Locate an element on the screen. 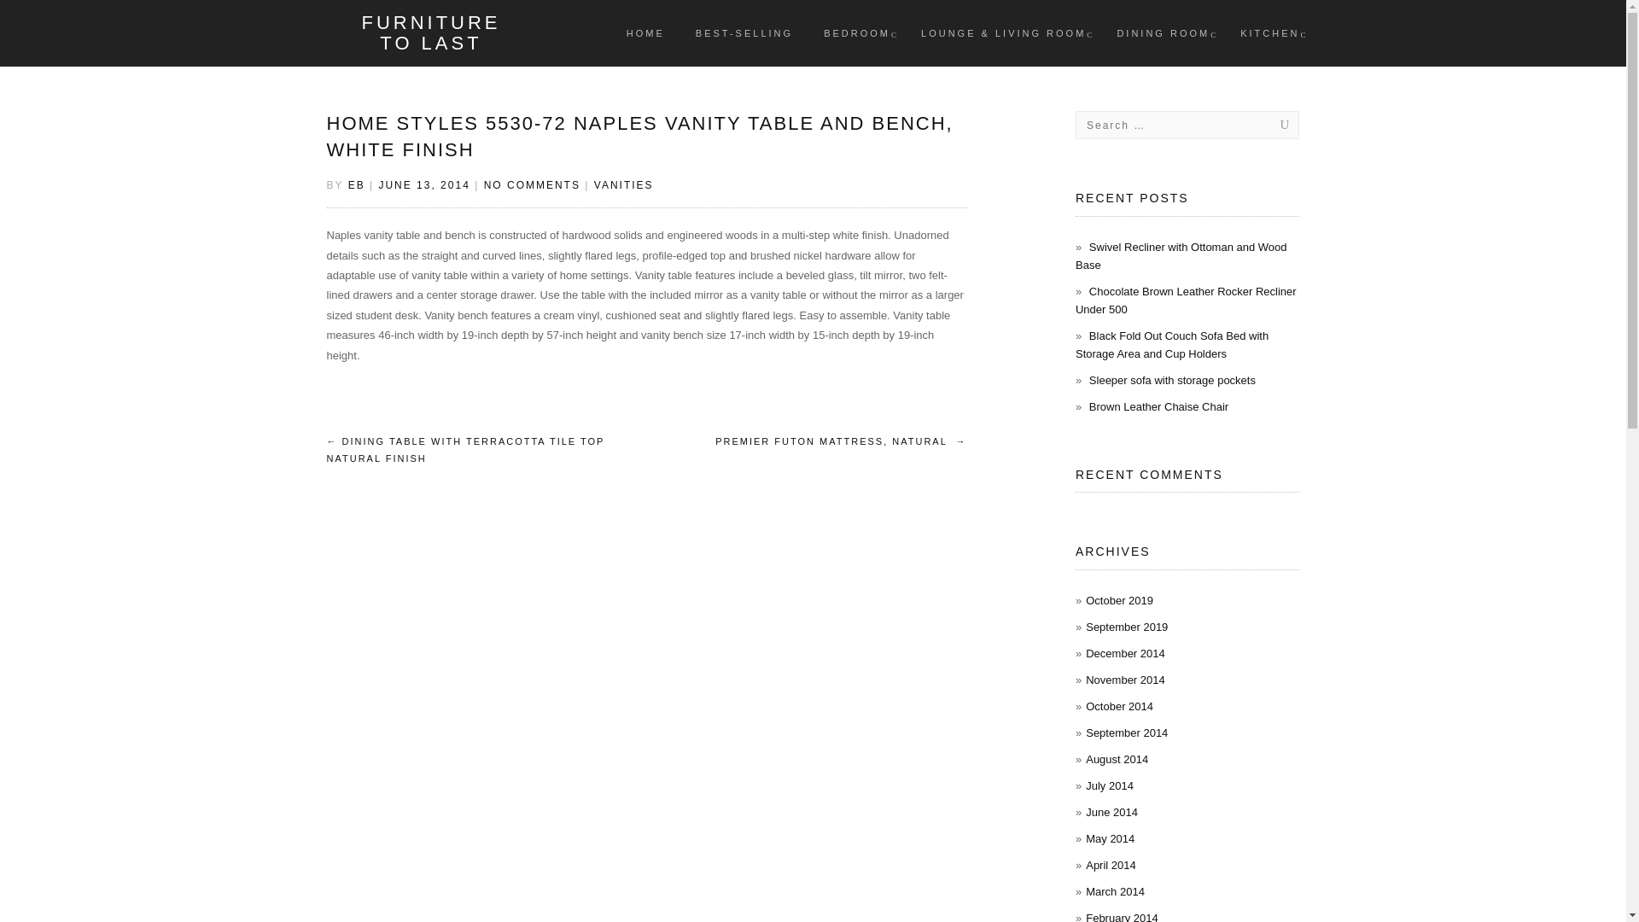 The image size is (1639, 922). DINING ROOM is located at coordinates (1163, 32).